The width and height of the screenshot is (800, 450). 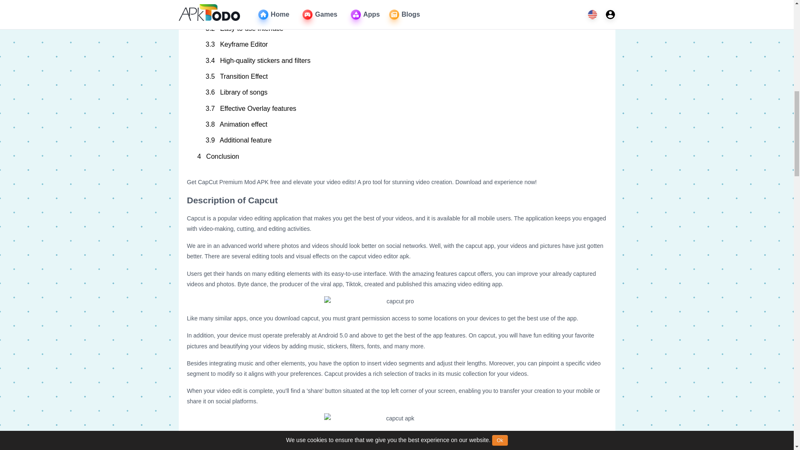 I want to click on 3.1 Beautiful Video Templates, so click(x=401, y=12).